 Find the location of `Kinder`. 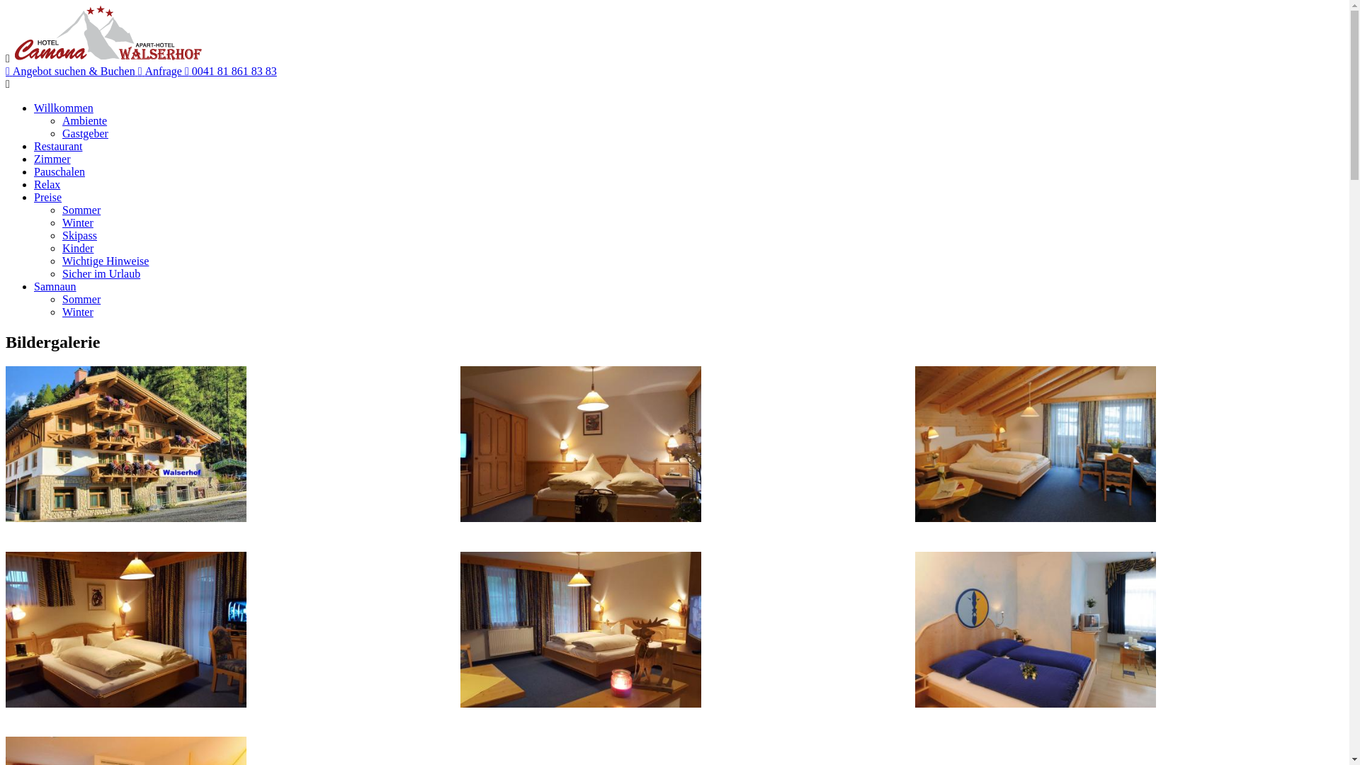

Kinder is located at coordinates (78, 248).